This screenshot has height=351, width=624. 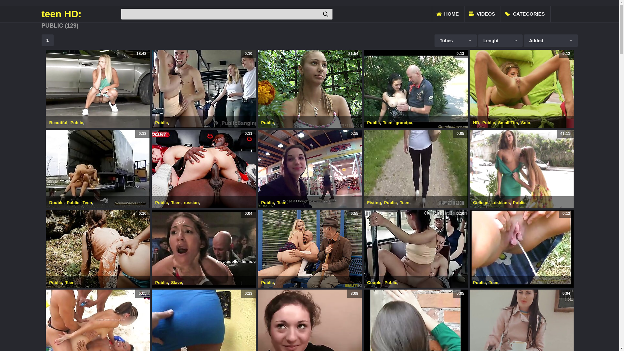 I want to click on Public, so click(x=374, y=123).